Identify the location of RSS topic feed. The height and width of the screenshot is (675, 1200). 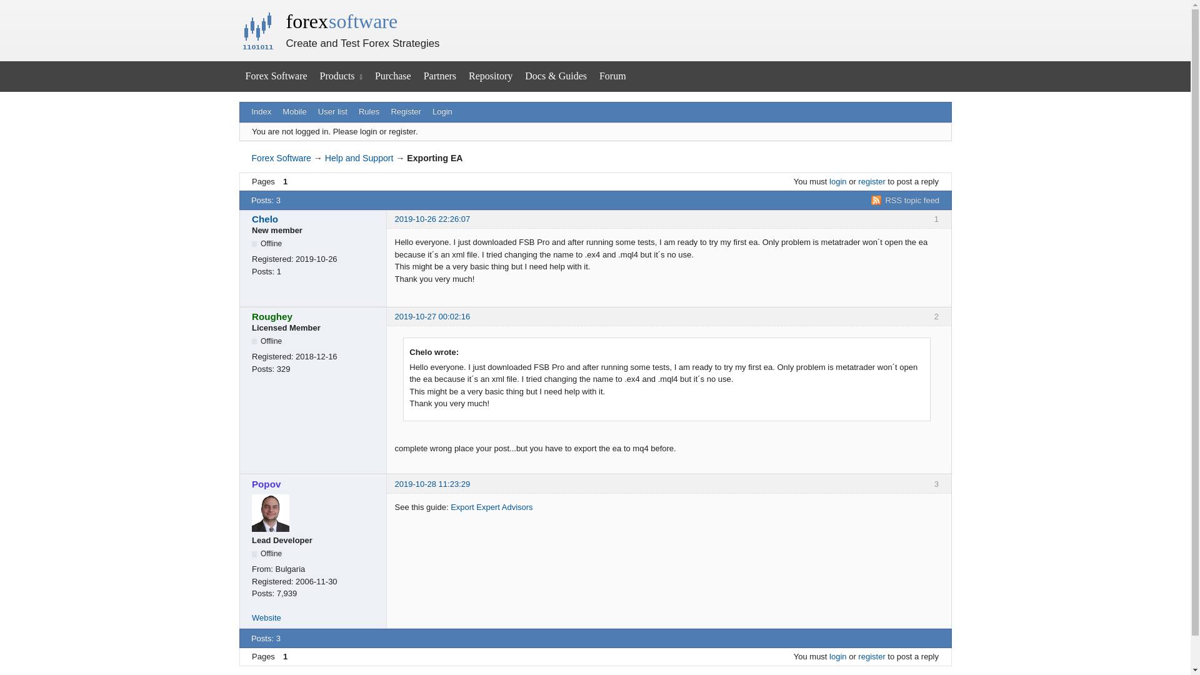
(905, 200).